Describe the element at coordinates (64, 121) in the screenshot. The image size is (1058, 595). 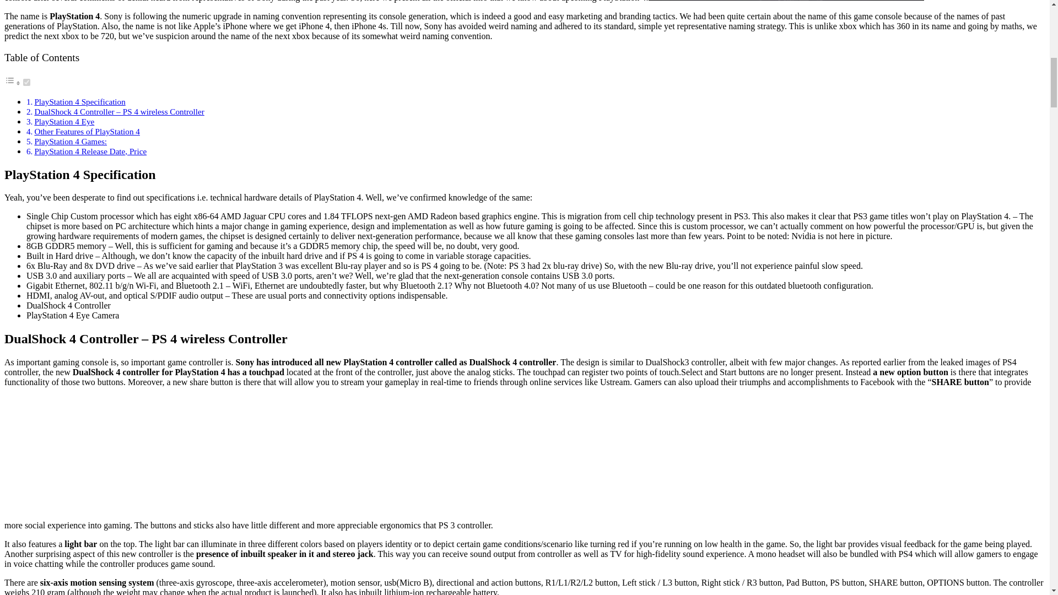
I see `PlayStation 4 Eye` at that location.